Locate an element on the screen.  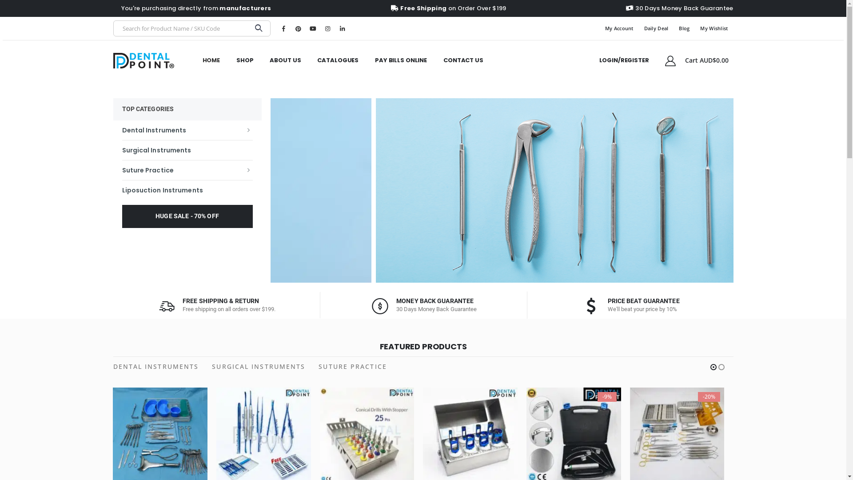
ABOUT US is located at coordinates (285, 60).